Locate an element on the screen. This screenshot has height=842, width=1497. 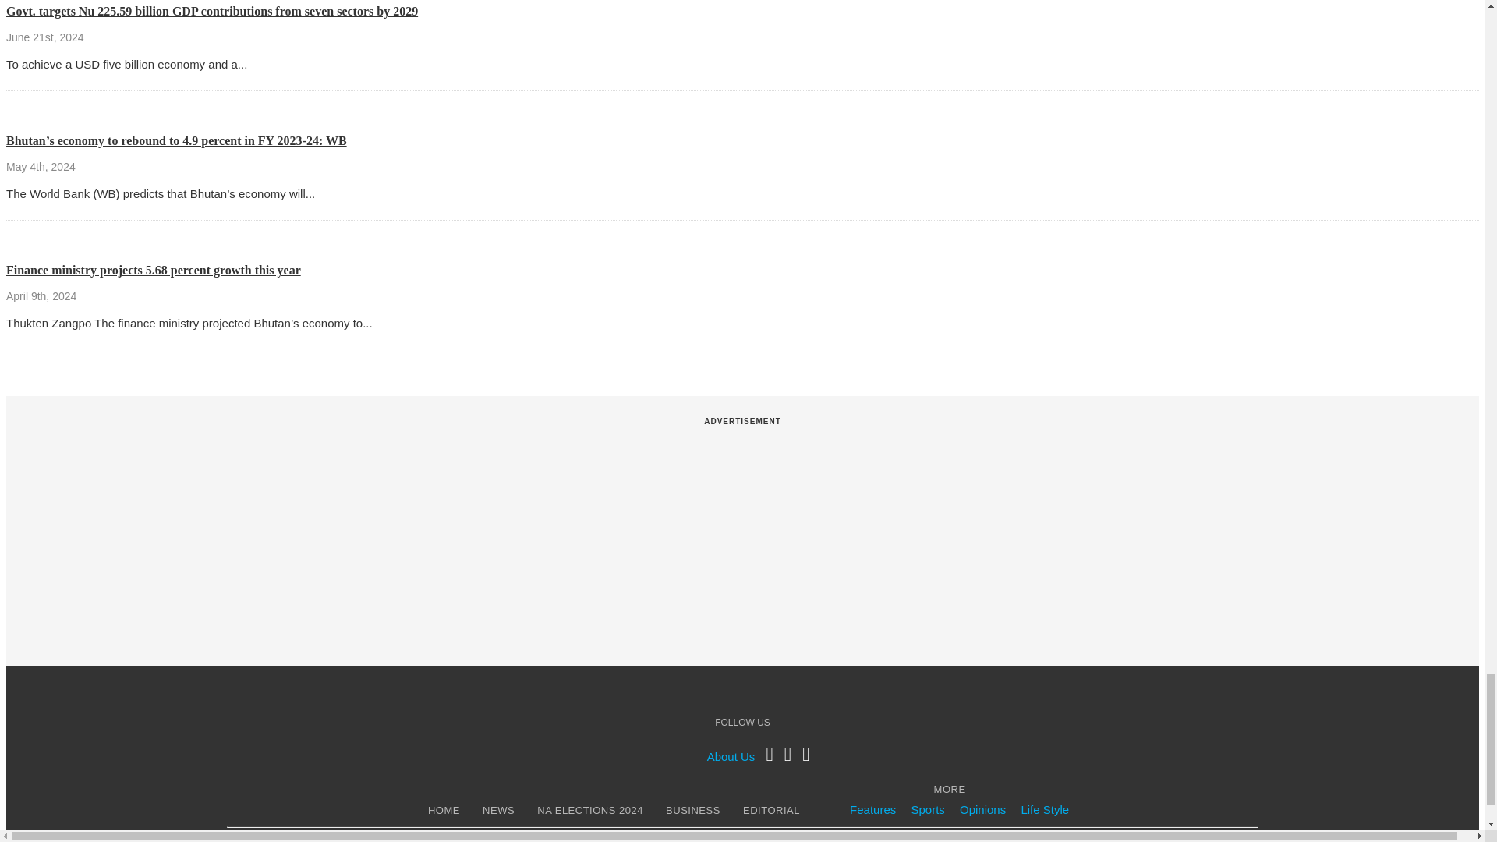
MORE is located at coordinates (950, 789).